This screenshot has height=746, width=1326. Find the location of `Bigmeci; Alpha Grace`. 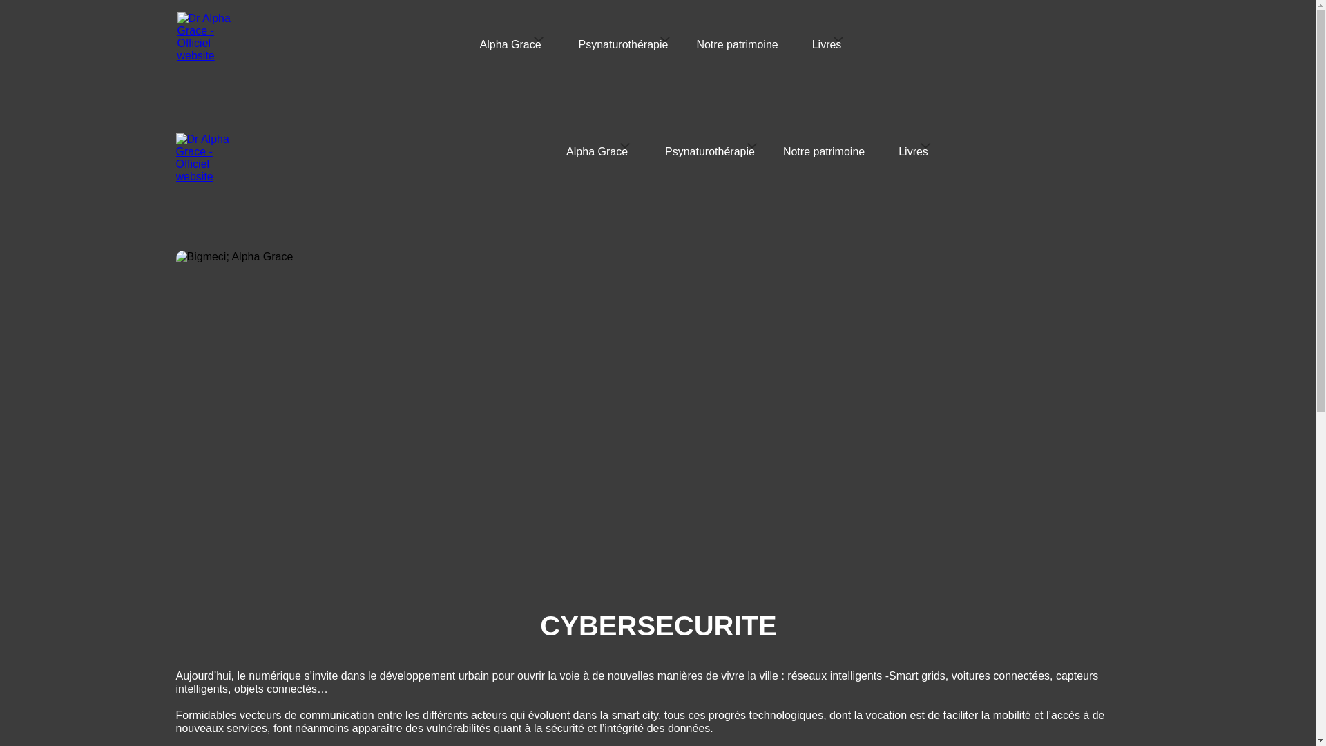

Bigmeci; Alpha Grace is located at coordinates (658, 419).